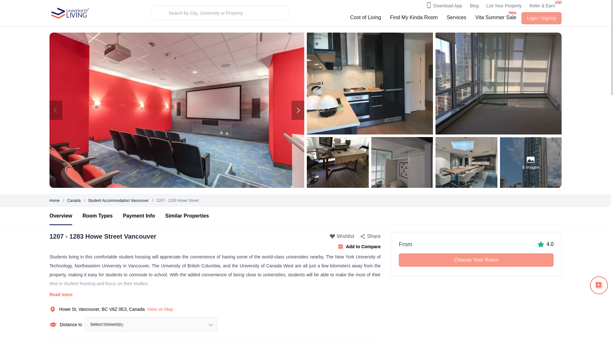  I want to click on Find My Kinda Room, so click(414, 18).